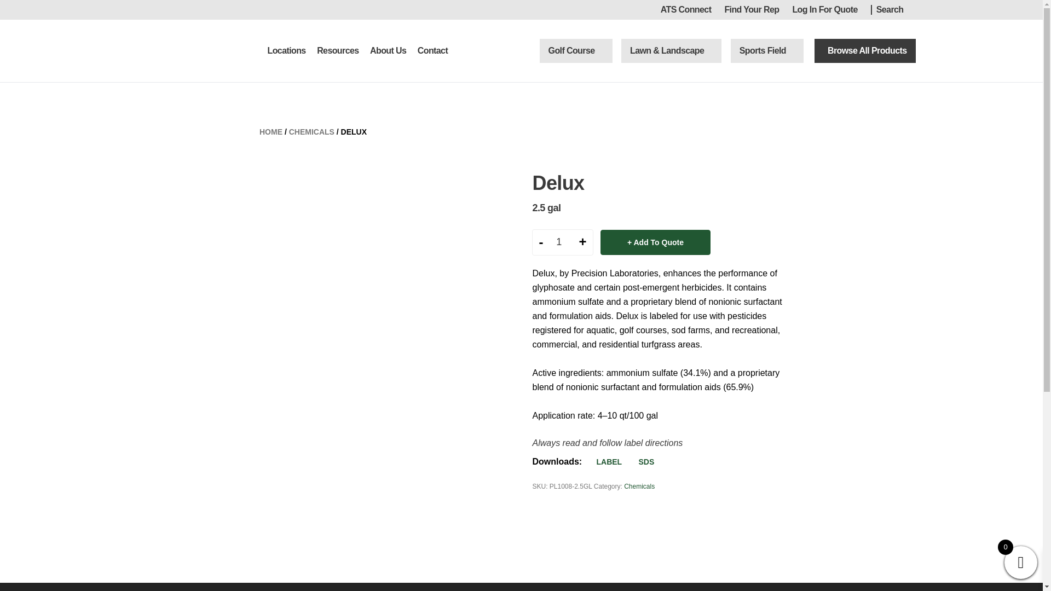  What do you see at coordinates (824, 10) in the screenshot?
I see `Log In For Quote` at bounding box center [824, 10].